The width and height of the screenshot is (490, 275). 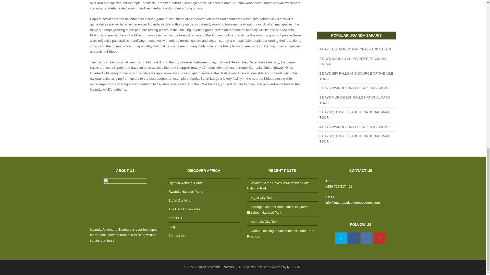 I want to click on Facebook, so click(x=354, y=238).